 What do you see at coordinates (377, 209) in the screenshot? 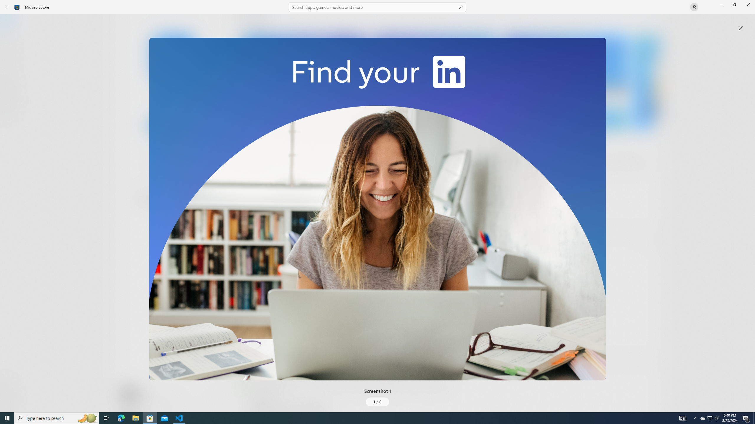
I see `Screenshot 1` at bounding box center [377, 209].